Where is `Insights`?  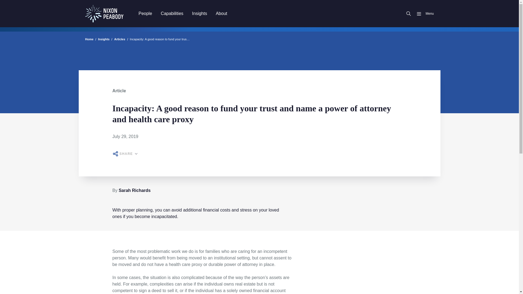 Insights is located at coordinates (199, 13).